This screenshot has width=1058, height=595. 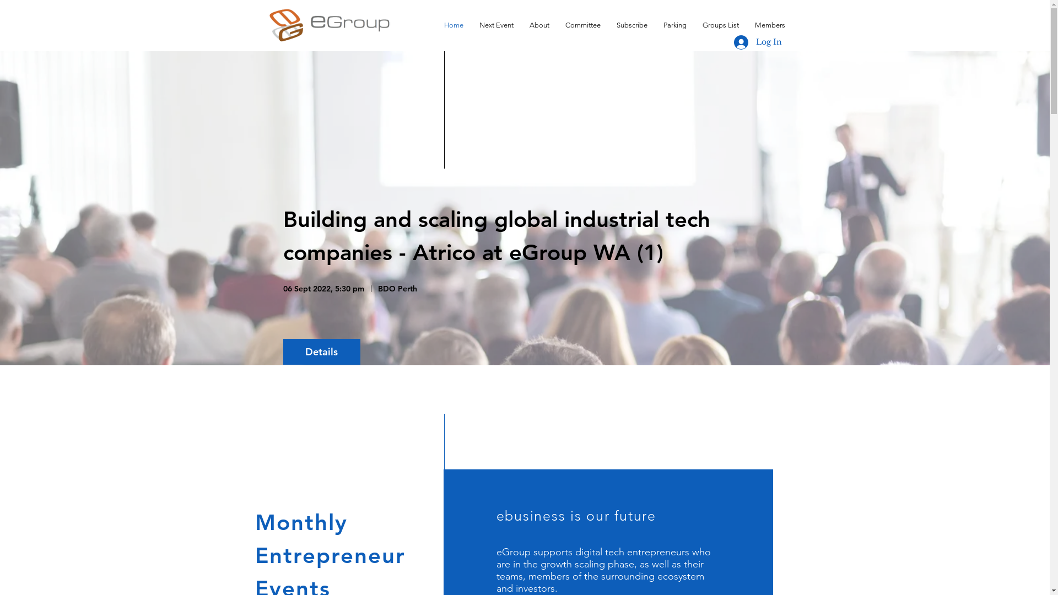 What do you see at coordinates (541, 25) in the screenshot?
I see `About` at bounding box center [541, 25].